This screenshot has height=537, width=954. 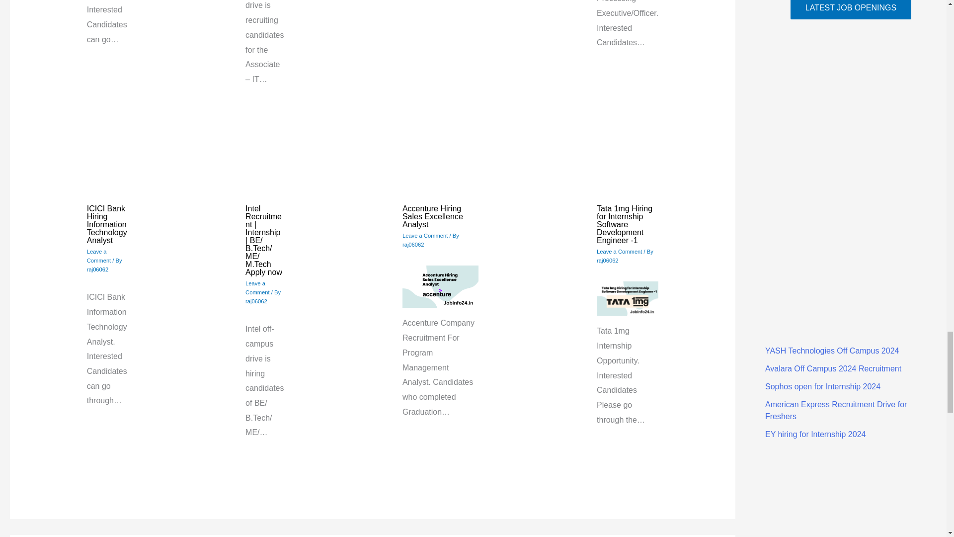 I want to click on View all posts by raj06062, so click(x=413, y=245).